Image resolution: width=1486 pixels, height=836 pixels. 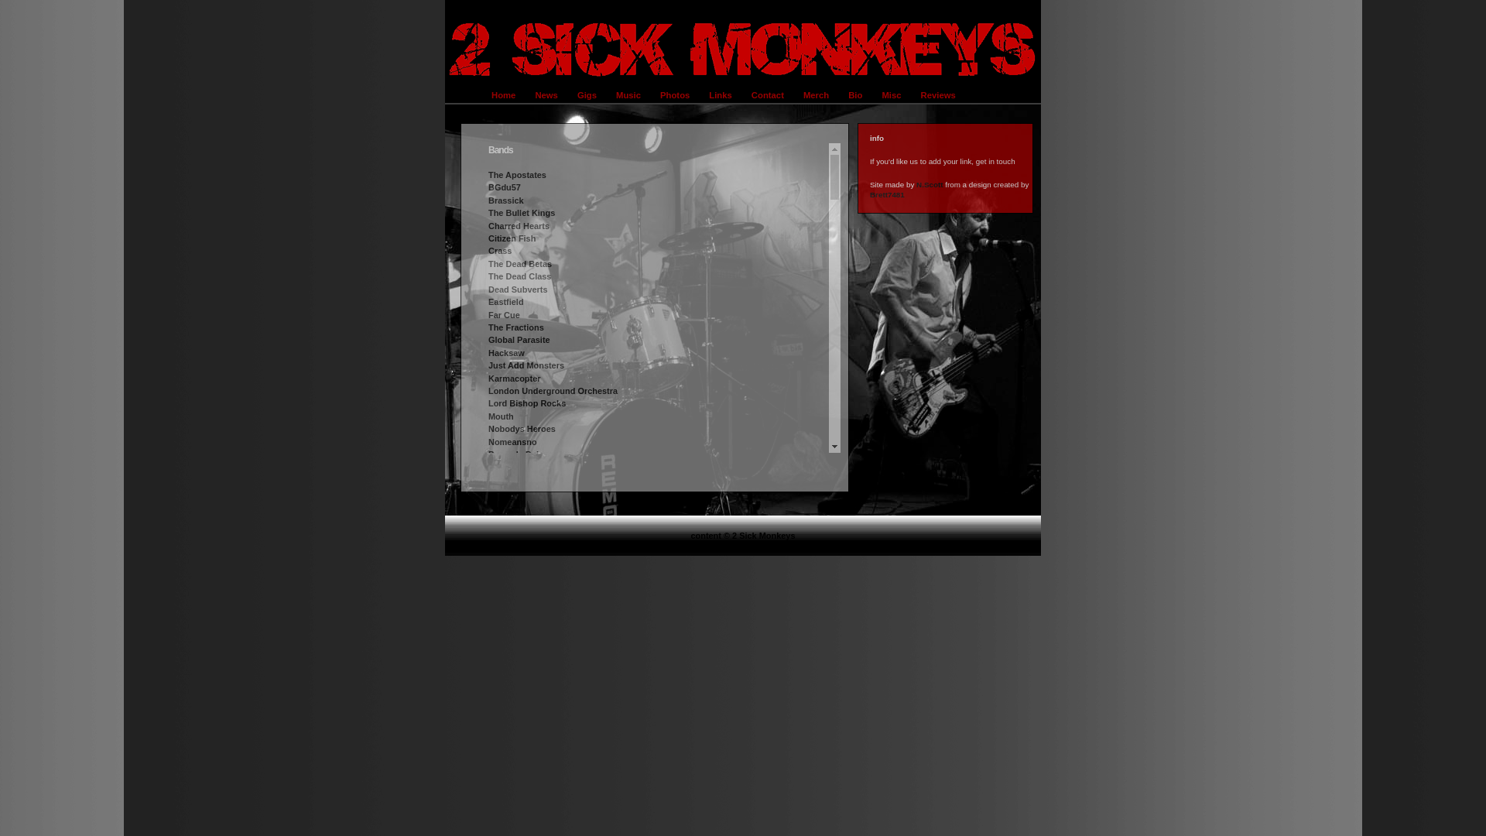 What do you see at coordinates (522, 745) in the screenshot?
I see `Calcaza Records` at bounding box center [522, 745].